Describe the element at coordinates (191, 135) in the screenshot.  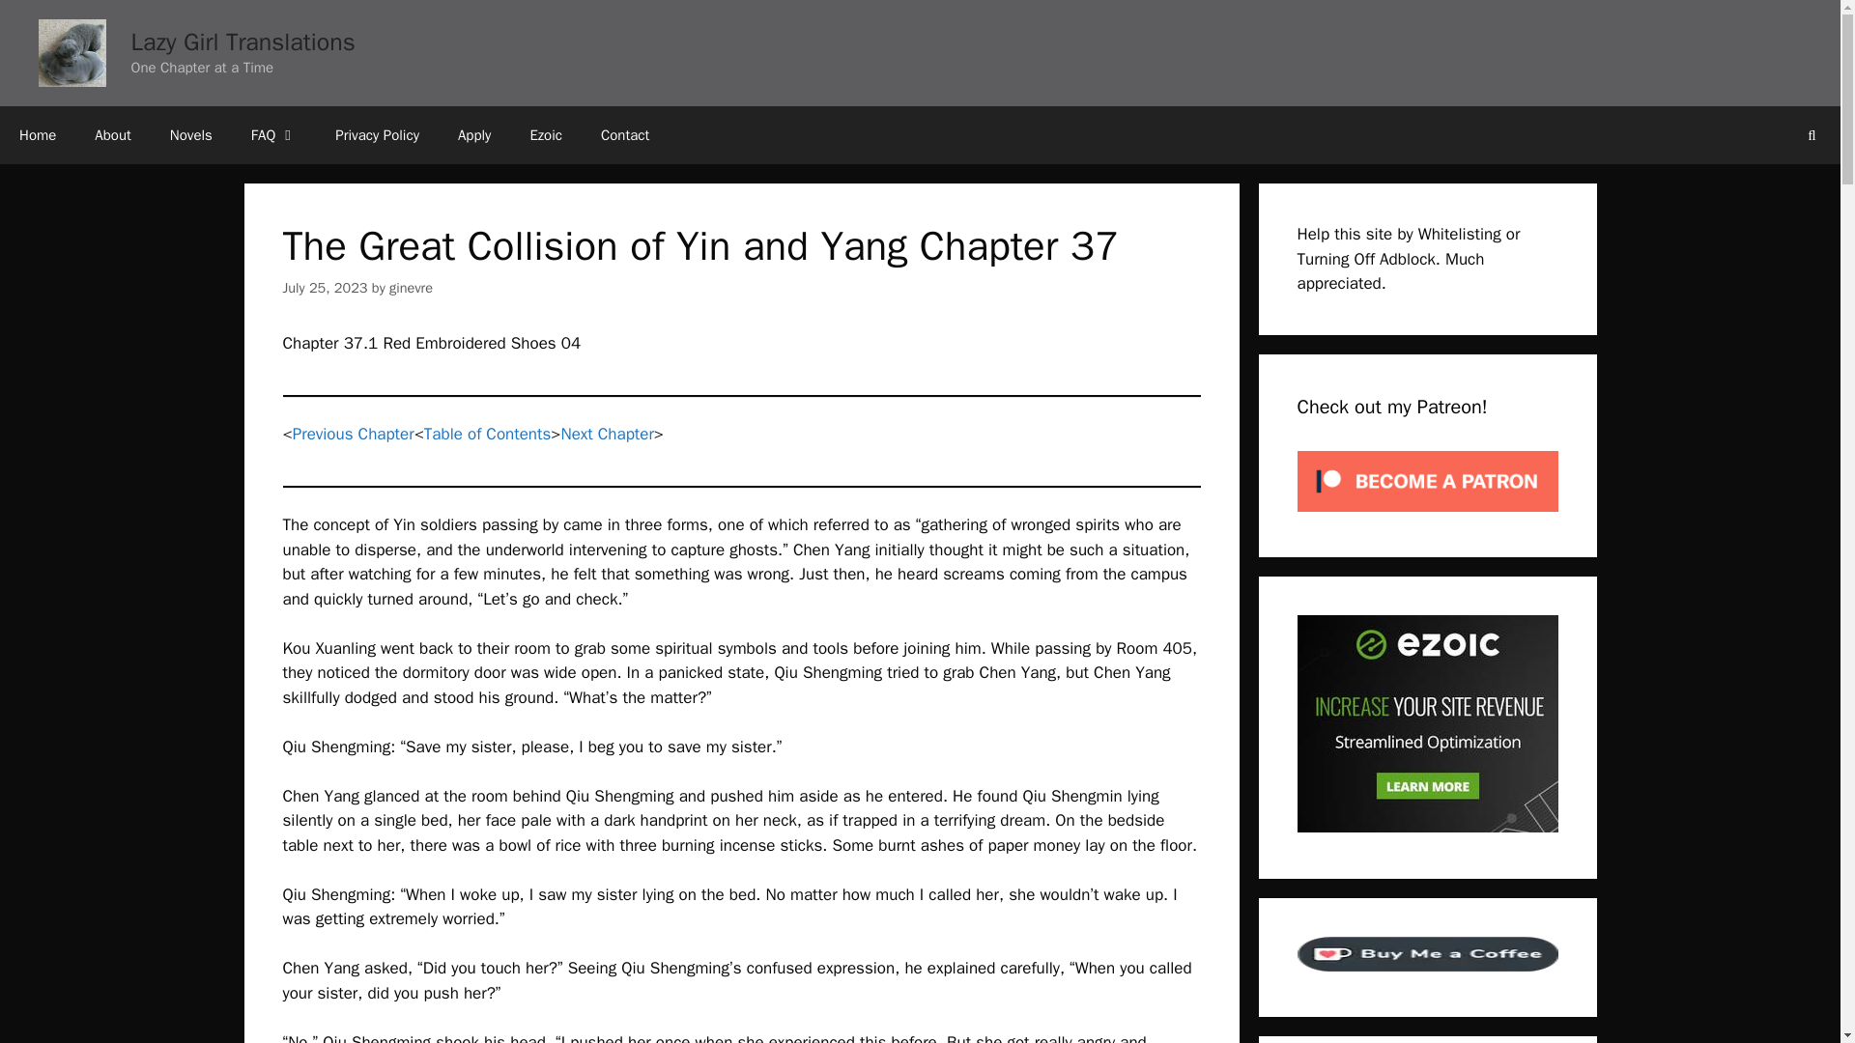
I see `Novels` at that location.